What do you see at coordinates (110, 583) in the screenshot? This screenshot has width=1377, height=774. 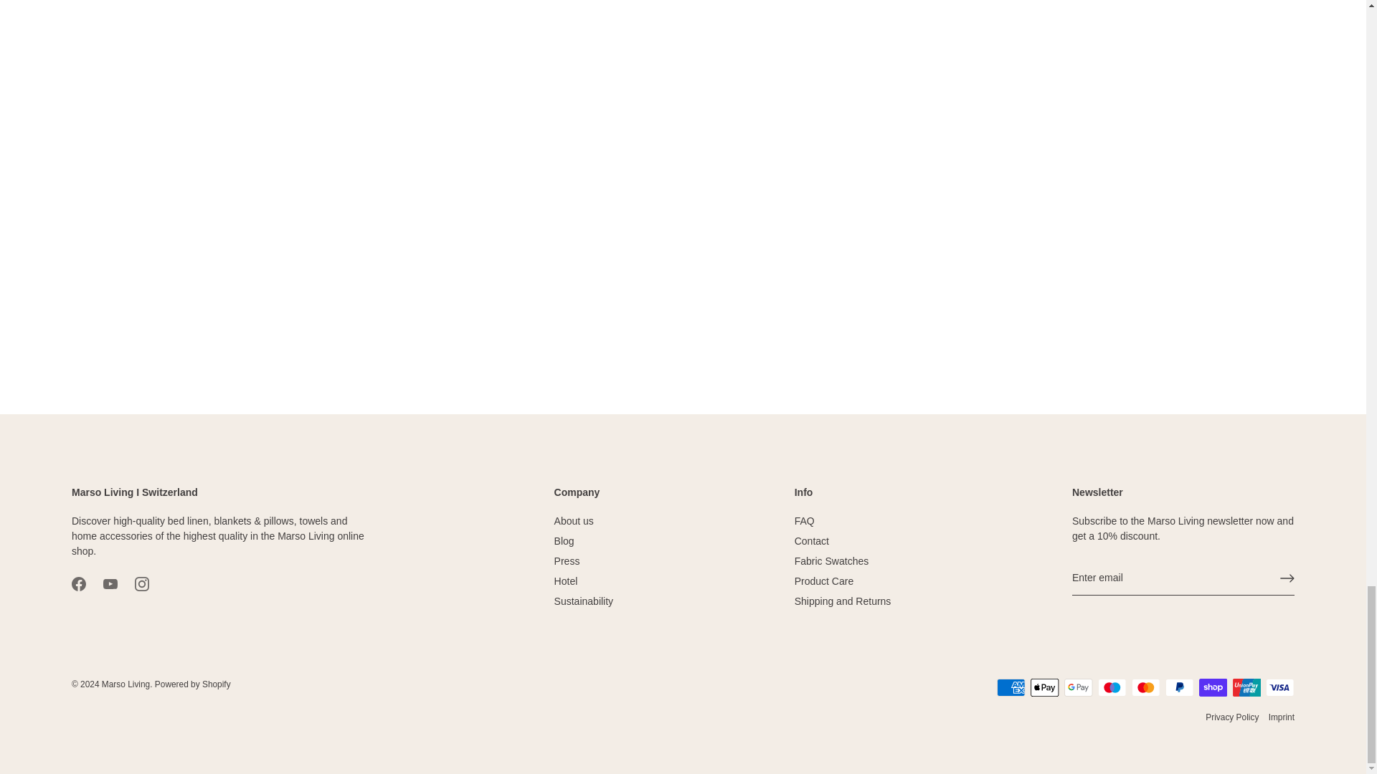 I see `Youtube` at bounding box center [110, 583].